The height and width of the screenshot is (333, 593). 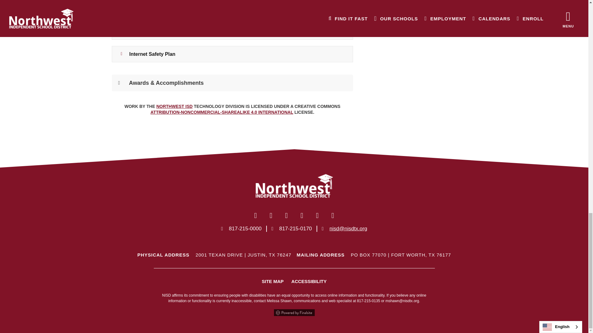 I want to click on NISD Long Range Technology Plan, so click(x=232, y=31).